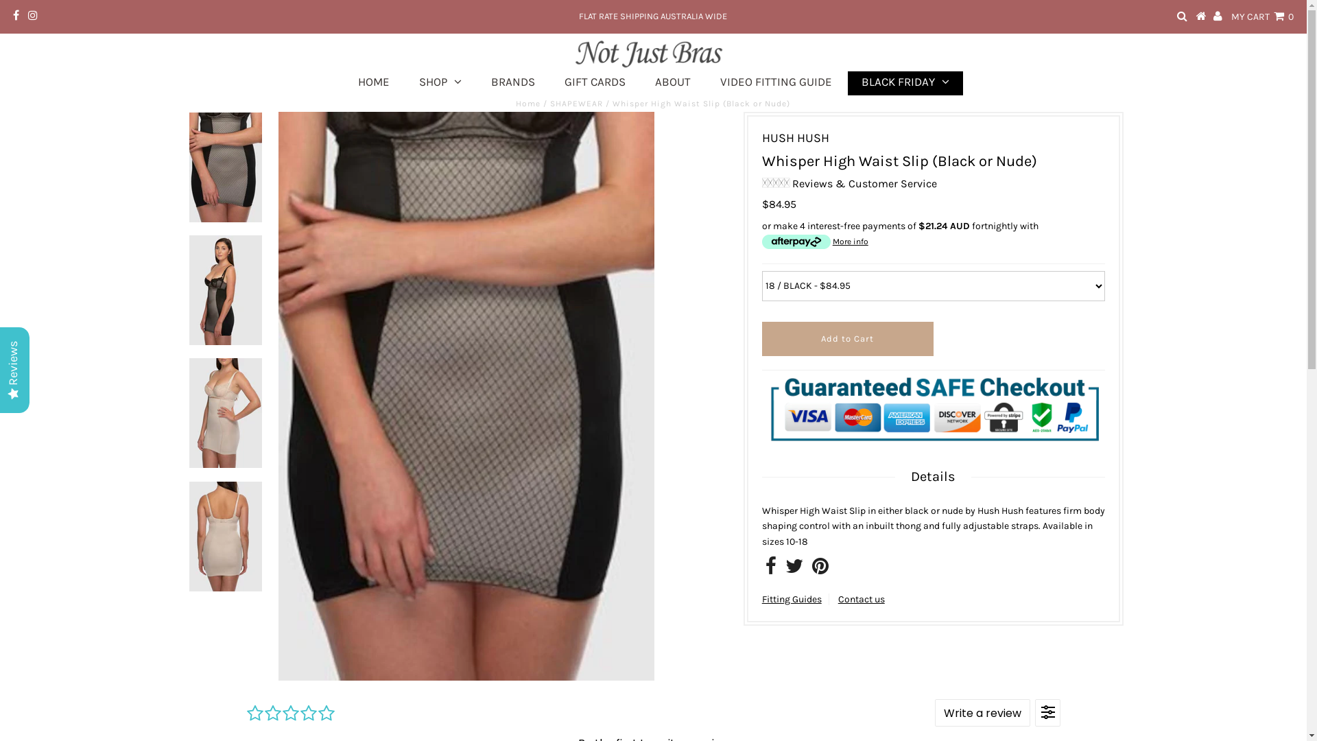 The image size is (1317, 741). What do you see at coordinates (776, 84) in the screenshot?
I see `VIDEO FITTING GUIDE` at bounding box center [776, 84].